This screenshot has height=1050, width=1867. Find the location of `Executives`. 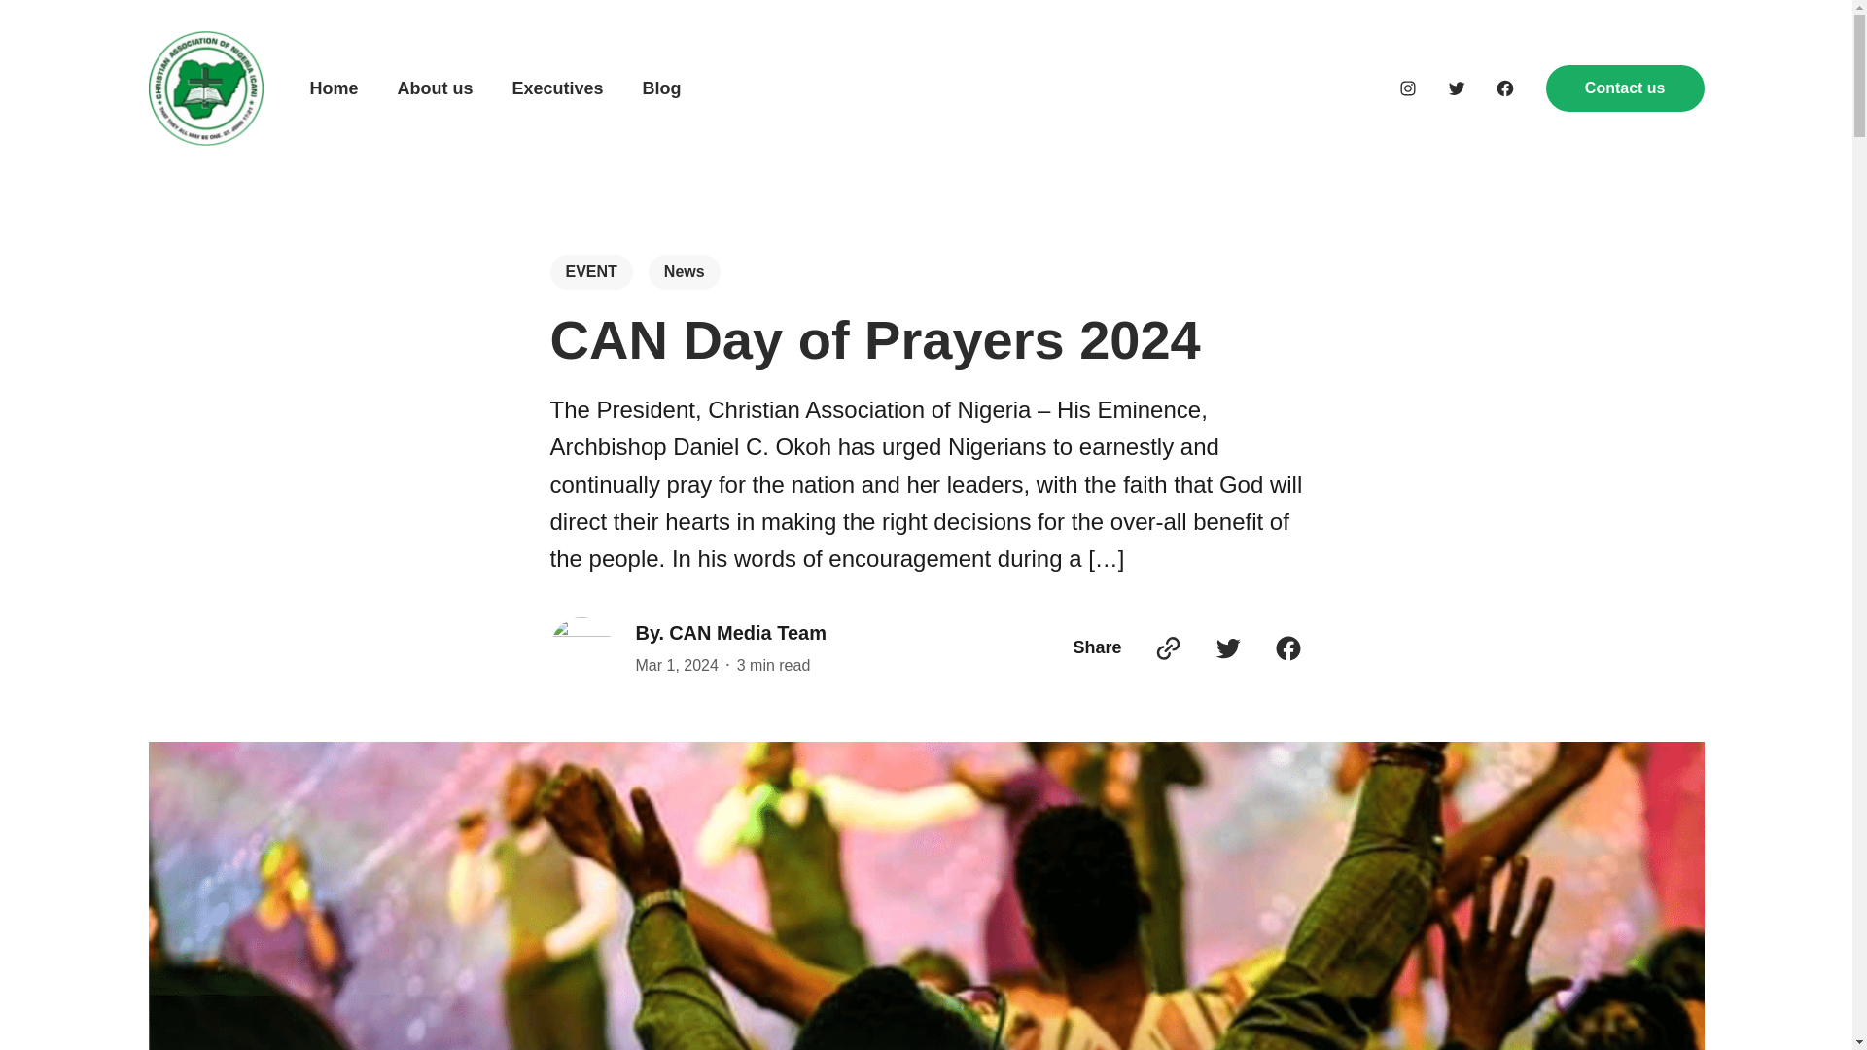

Executives is located at coordinates (557, 87).